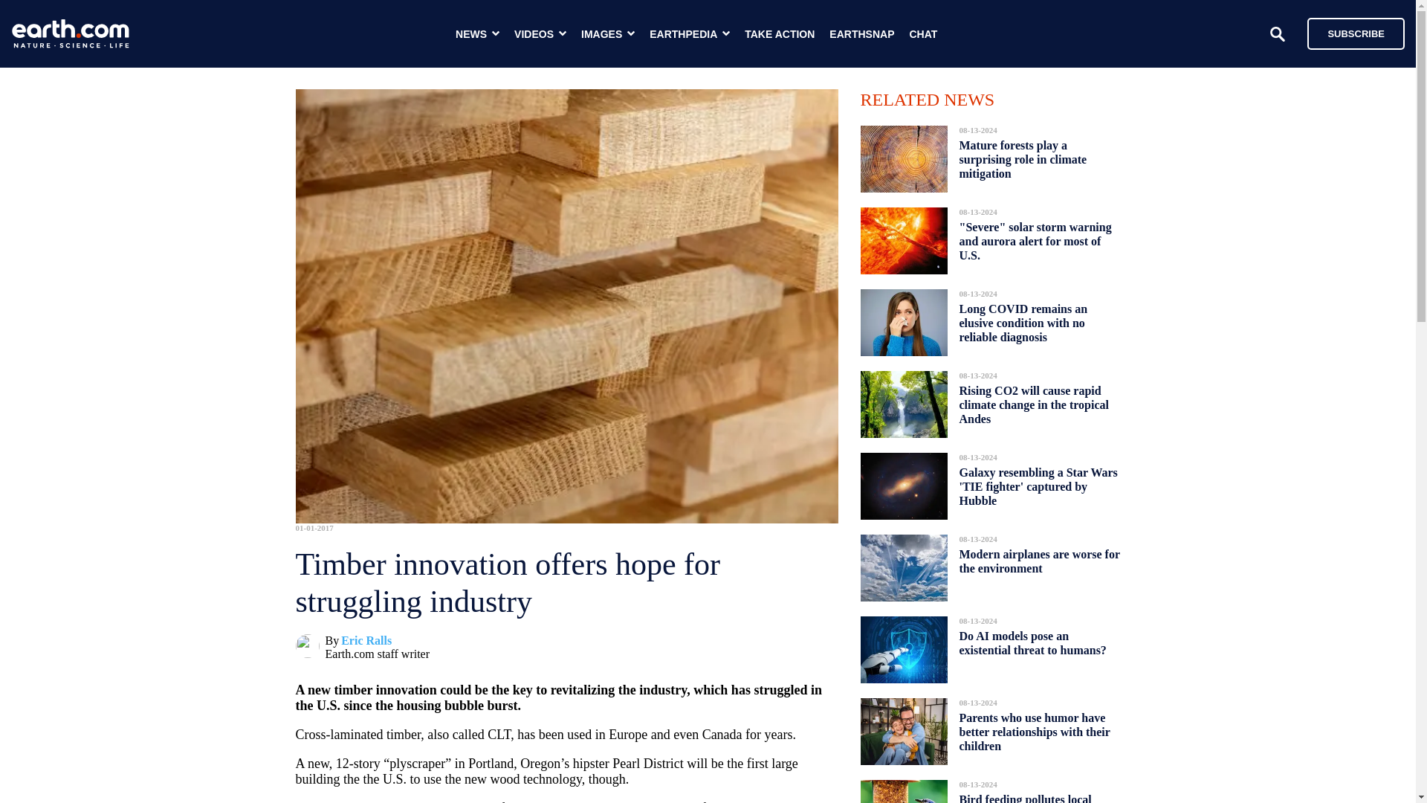 This screenshot has height=803, width=1427. Describe the element at coordinates (1023, 159) in the screenshot. I see `Mature forests play a surprising role in climate mitigation` at that location.